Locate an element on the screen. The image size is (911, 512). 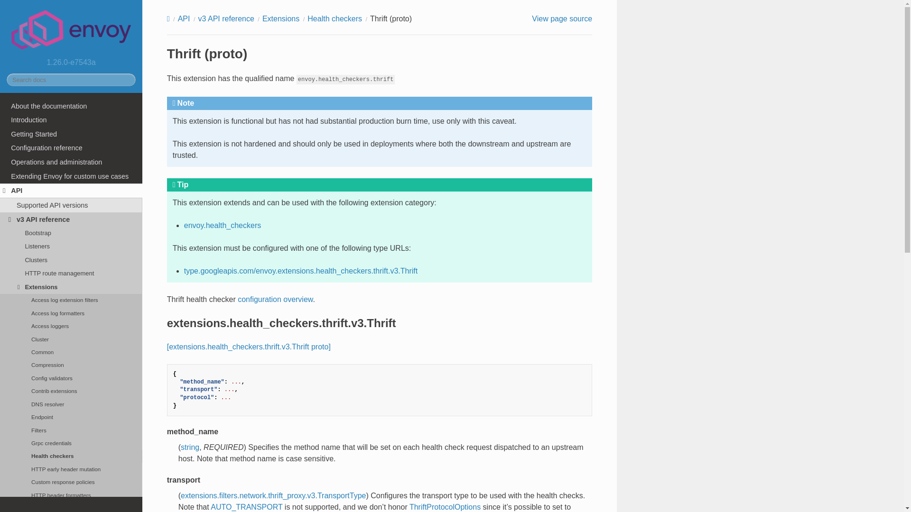
Access log formatters is located at coordinates (71, 313).